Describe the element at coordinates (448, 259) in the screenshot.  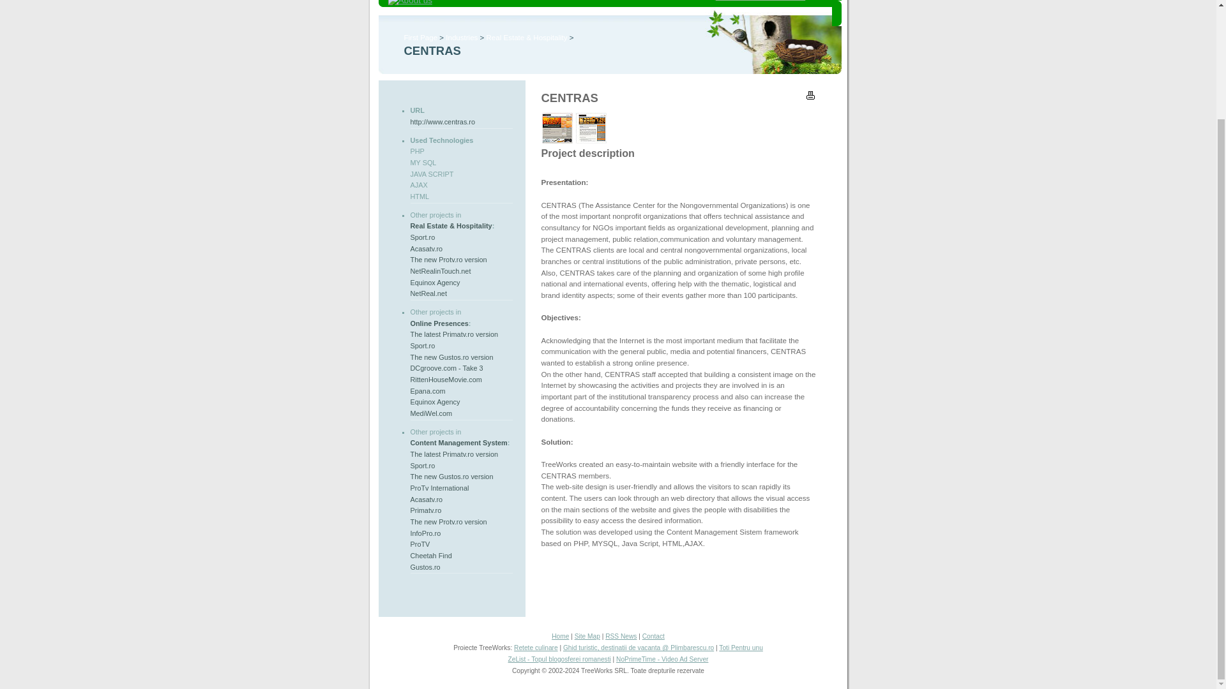
I see `The new Protv.ro version` at that location.